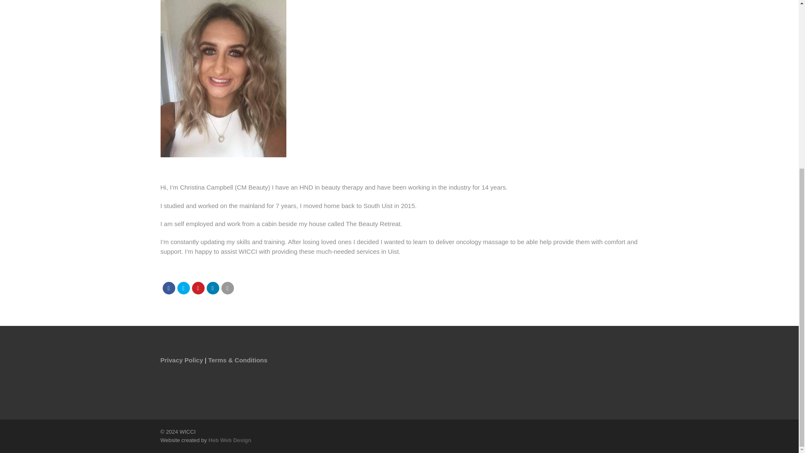 The height and width of the screenshot is (453, 805). I want to click on Tweet, so click(183, 287).